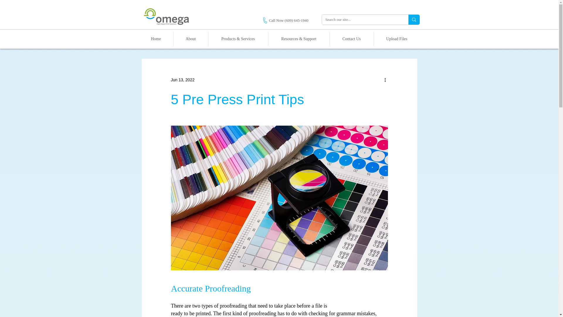 The height and width of the screenshot is (317, 563). What do you see at coordinates (351, 39) in the screenshot?
I see `Contact Us` at bounding box center [351, 39].